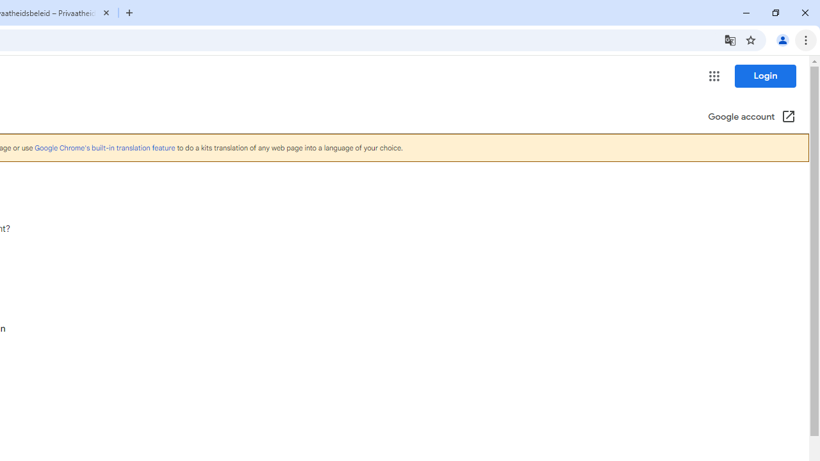 This screenshot has height=461, width=820. What do you see at coordinates (104, 147) in the screenshot?
I see `Google Chrome's built-in translation feature` at bounding box center [104, 147].